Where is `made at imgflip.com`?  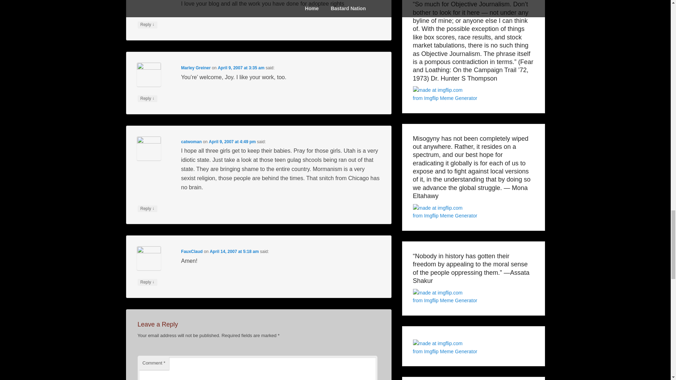
made at imgflip.com is located at coordinates (437, 208).